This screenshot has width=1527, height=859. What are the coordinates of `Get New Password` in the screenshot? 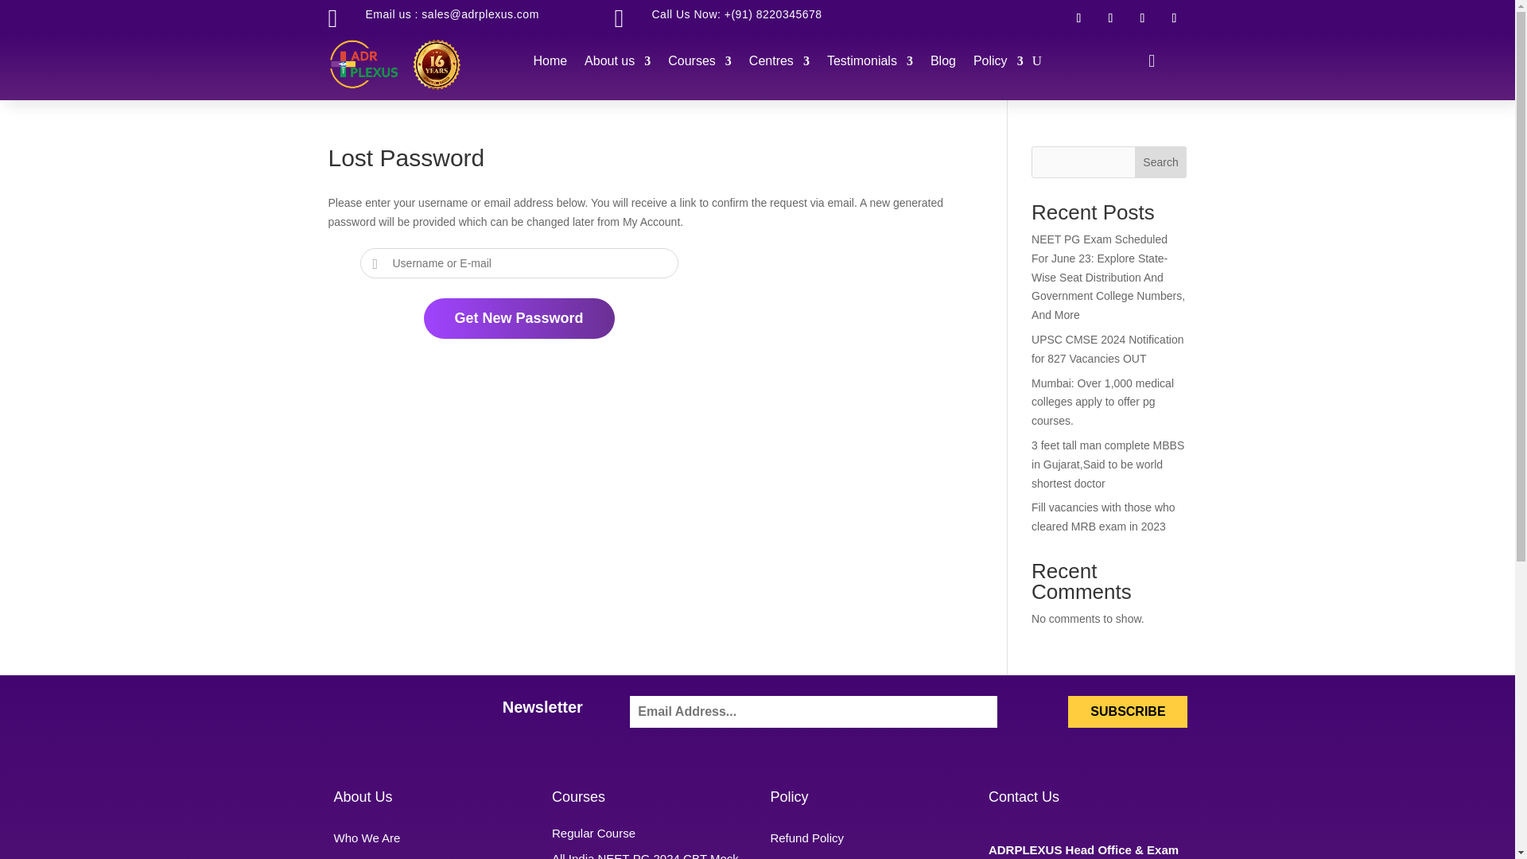 It's located at (518, 318).